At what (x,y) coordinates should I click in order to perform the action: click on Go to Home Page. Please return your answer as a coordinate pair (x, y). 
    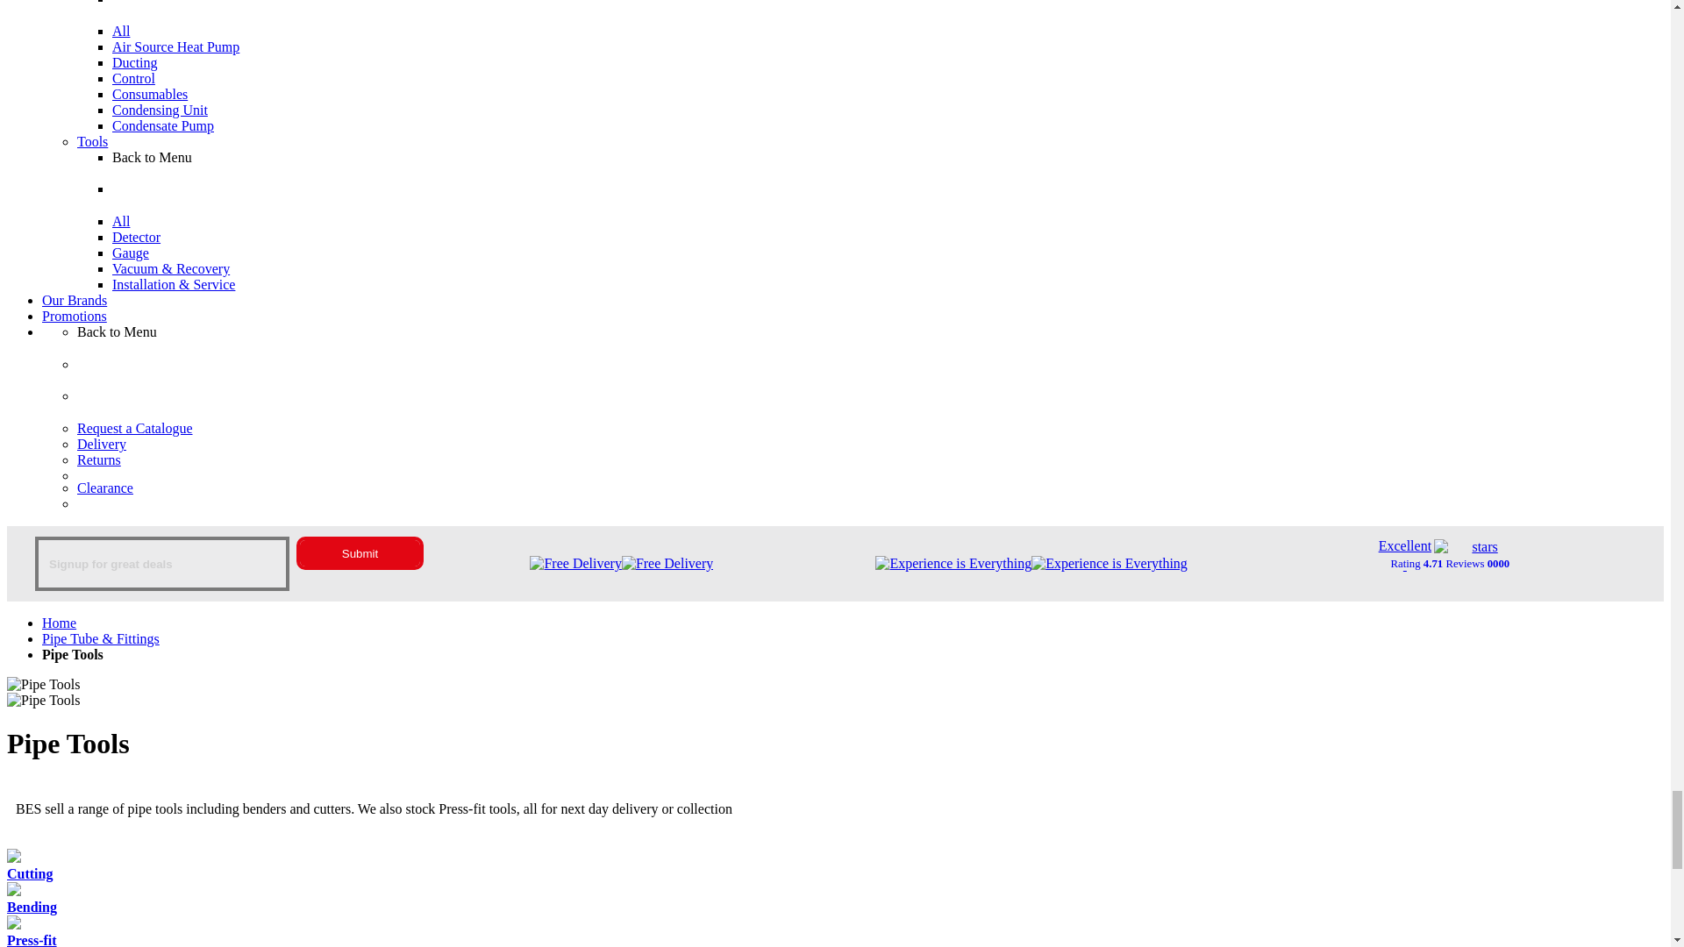
    Looking at the image, I should click on (59, 623).